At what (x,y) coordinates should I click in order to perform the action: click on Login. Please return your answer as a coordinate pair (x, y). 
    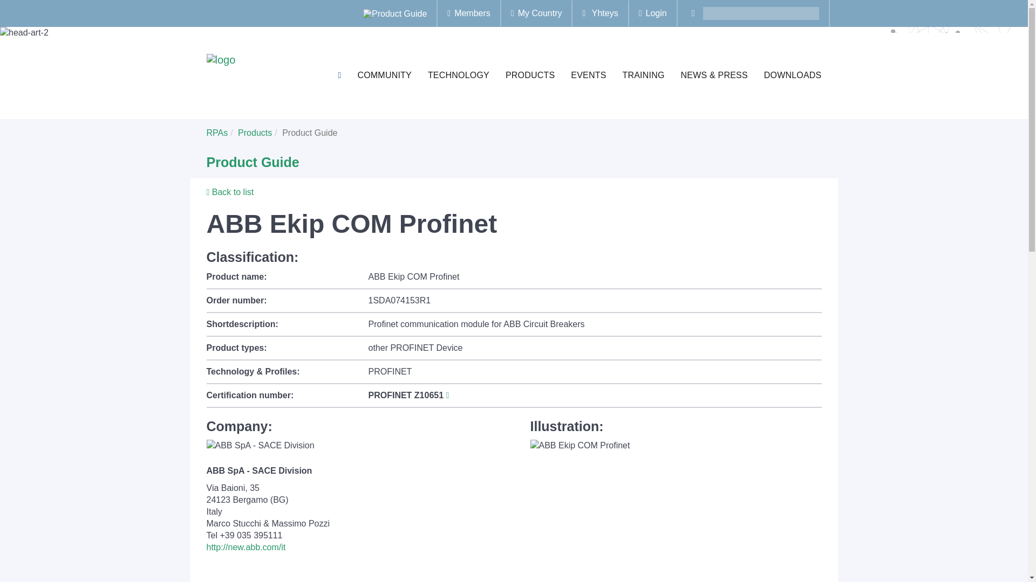
    Looking at the image, I should click on (653, 13).